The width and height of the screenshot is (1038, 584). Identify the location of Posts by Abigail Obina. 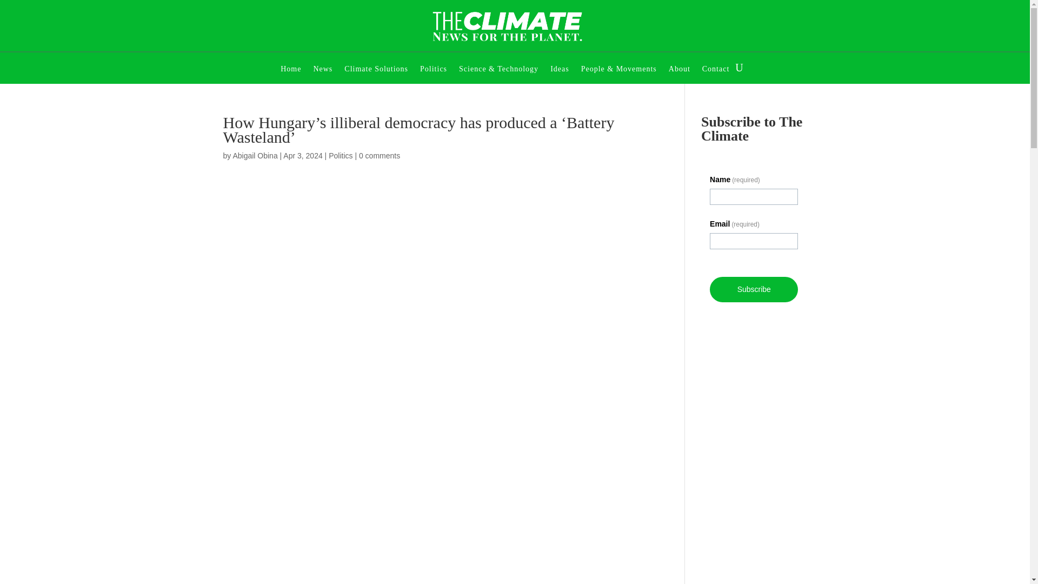
(255, 155).